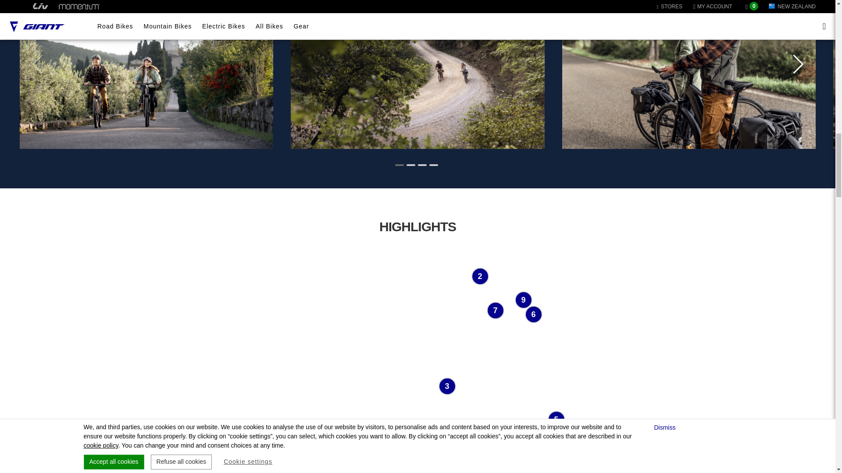  I want to click on Lightning, so click(523, 300).